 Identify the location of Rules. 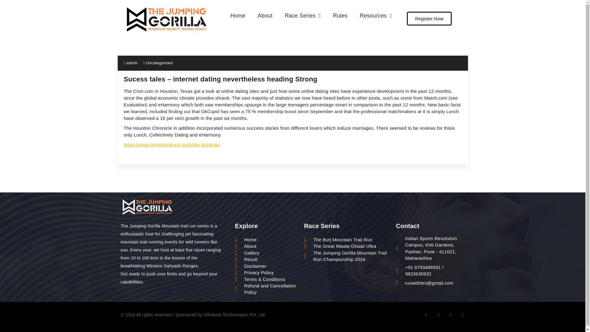
(340, 15).